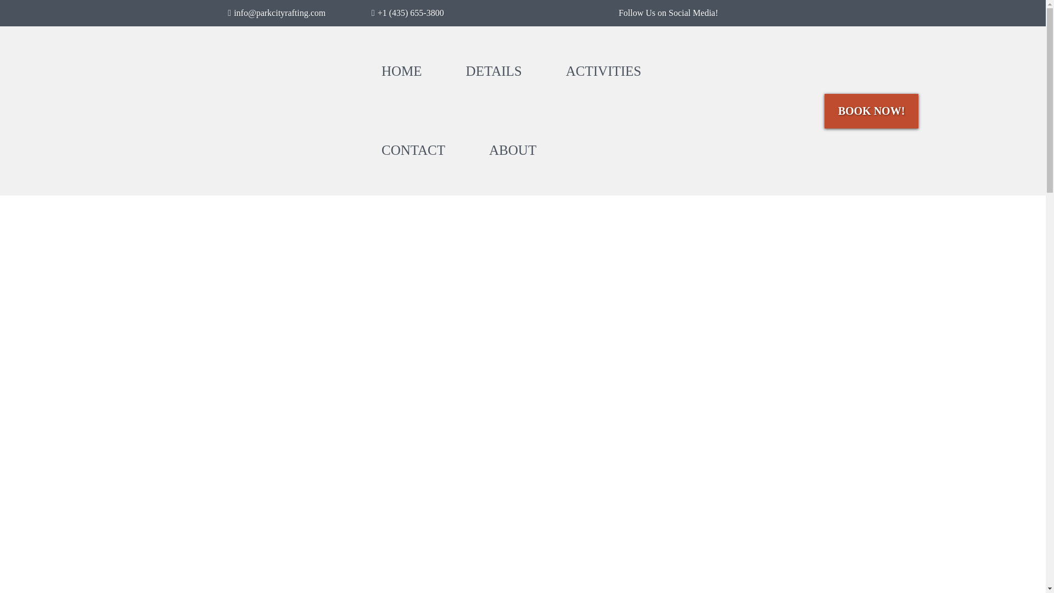 The height and width of the screenshot is (593, 1054). What do you see at coordinates (413, 150) in the screenshot?
I see `CONTACT` at bounding box center [413, 150].